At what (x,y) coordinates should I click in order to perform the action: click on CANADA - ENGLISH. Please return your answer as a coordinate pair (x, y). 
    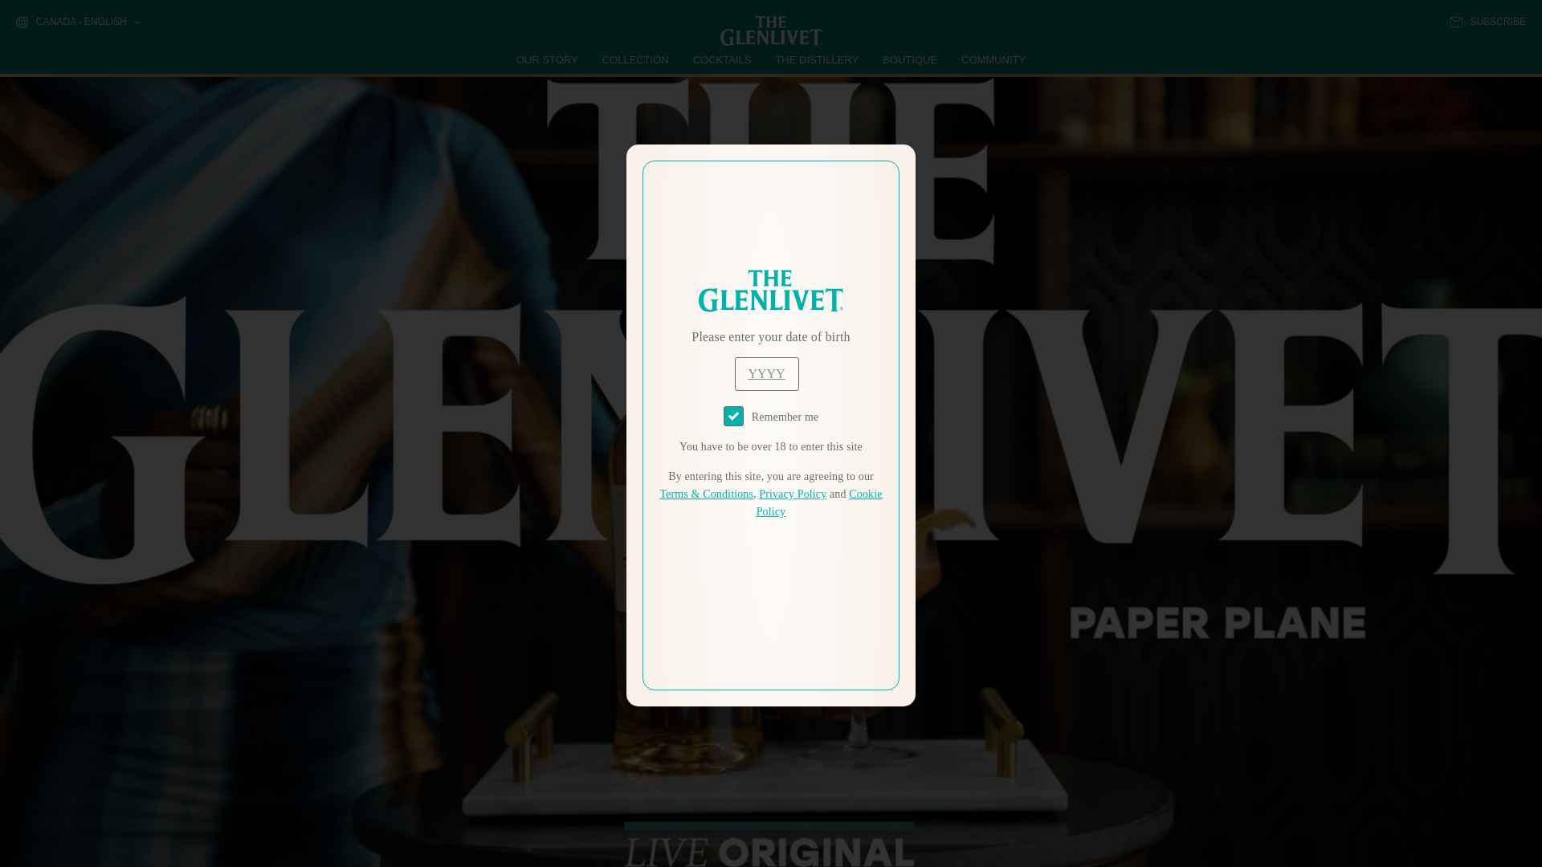
    Looking at the image, I should click on (77, 22).